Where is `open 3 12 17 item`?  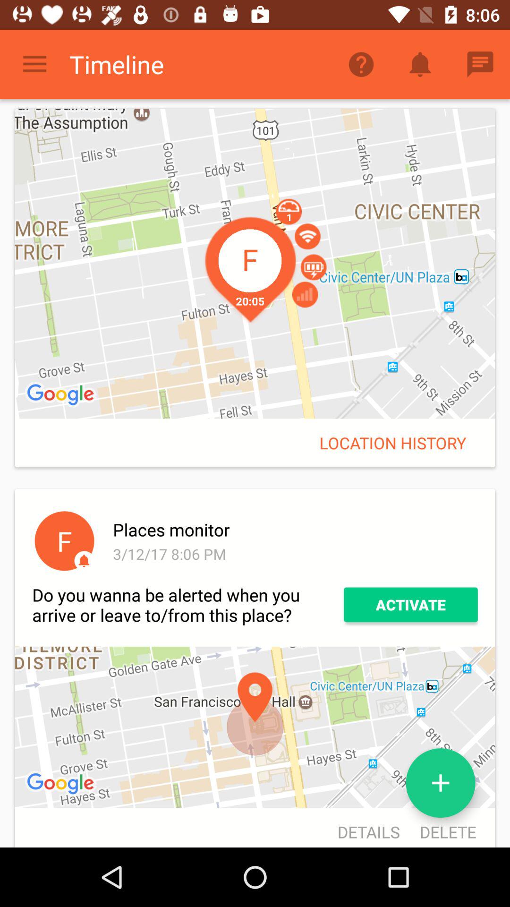 open 3 12 17 item is located at coordinates (294, 554).